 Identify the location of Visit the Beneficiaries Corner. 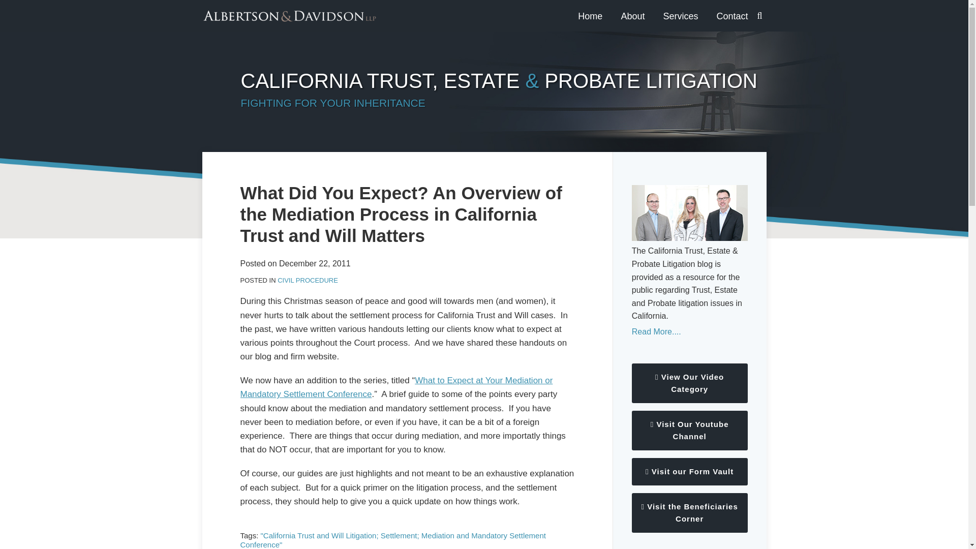
(689, 512).